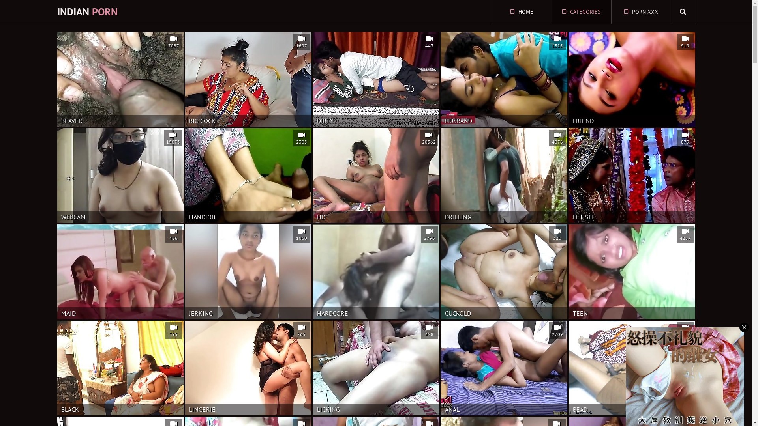  Describe the element at coordinates (248, 368) in the screenshot. I see `LINGERIE
765` at that location.